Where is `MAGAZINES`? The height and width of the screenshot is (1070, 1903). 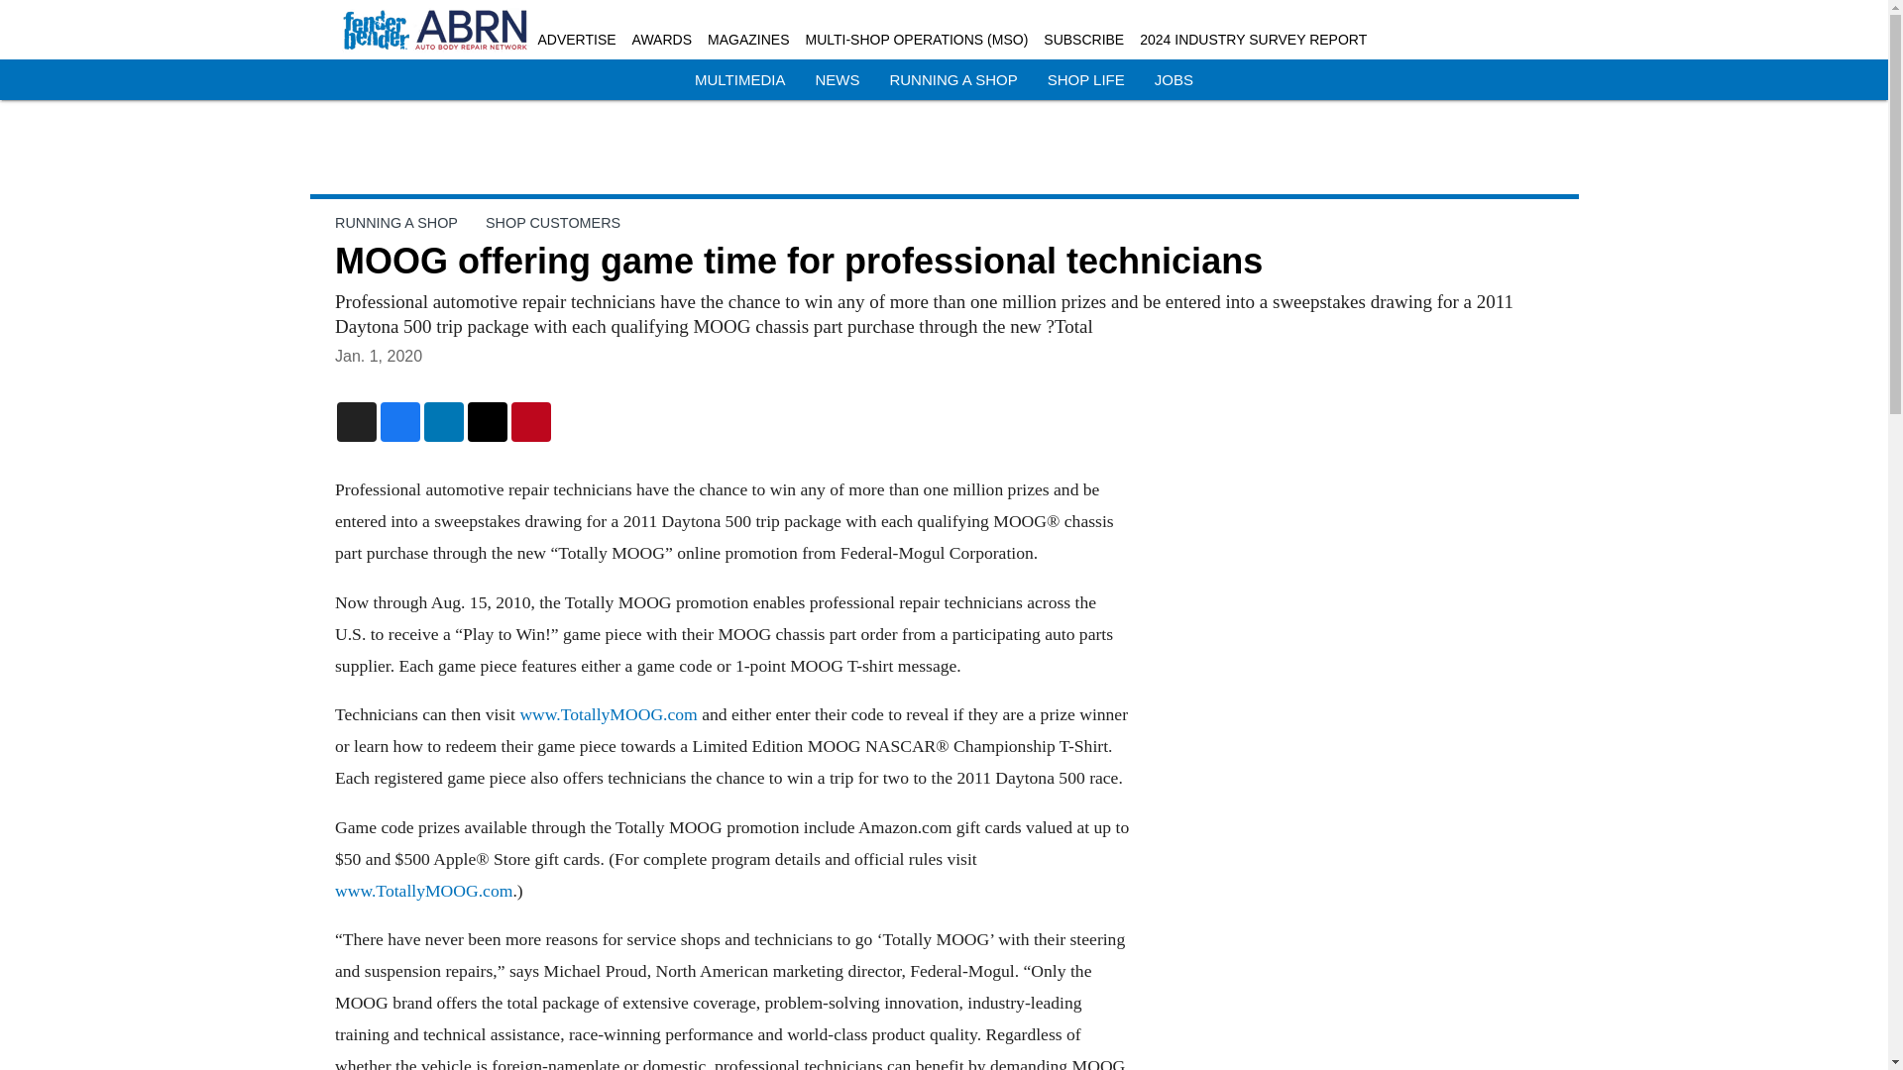 MAGAZINES is located at coordinates (748, 40).